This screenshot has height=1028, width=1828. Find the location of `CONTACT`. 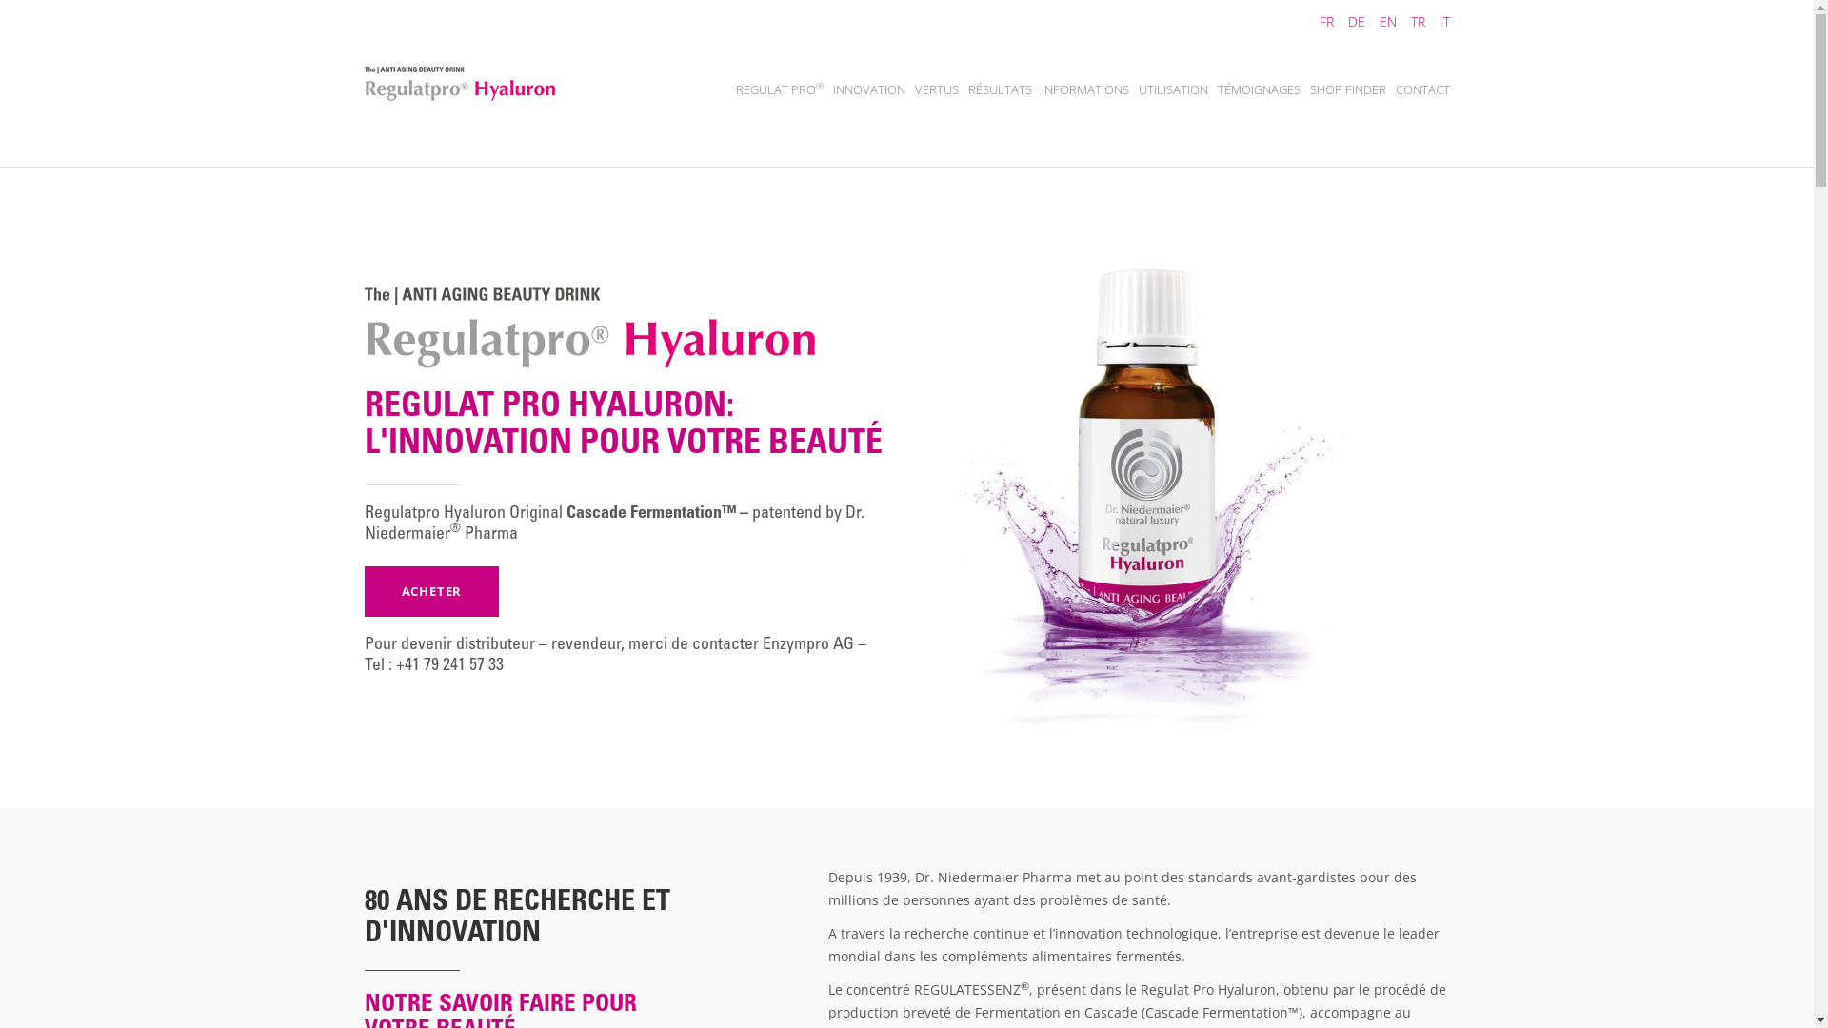

CONTACT is located at coordinates (1422, 89).